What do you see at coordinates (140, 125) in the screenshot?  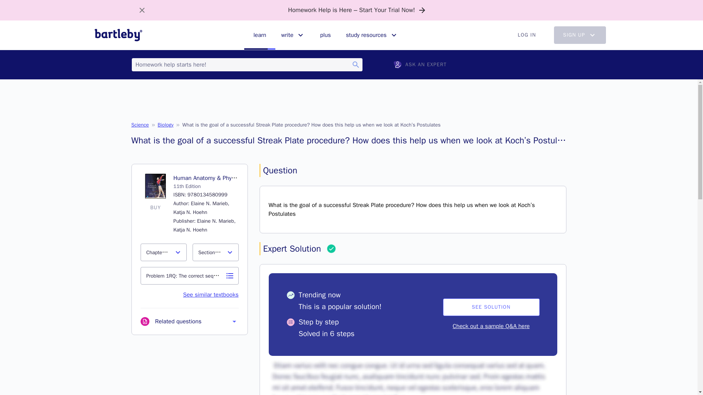 I see `Science` at bounding box center [140, 125].